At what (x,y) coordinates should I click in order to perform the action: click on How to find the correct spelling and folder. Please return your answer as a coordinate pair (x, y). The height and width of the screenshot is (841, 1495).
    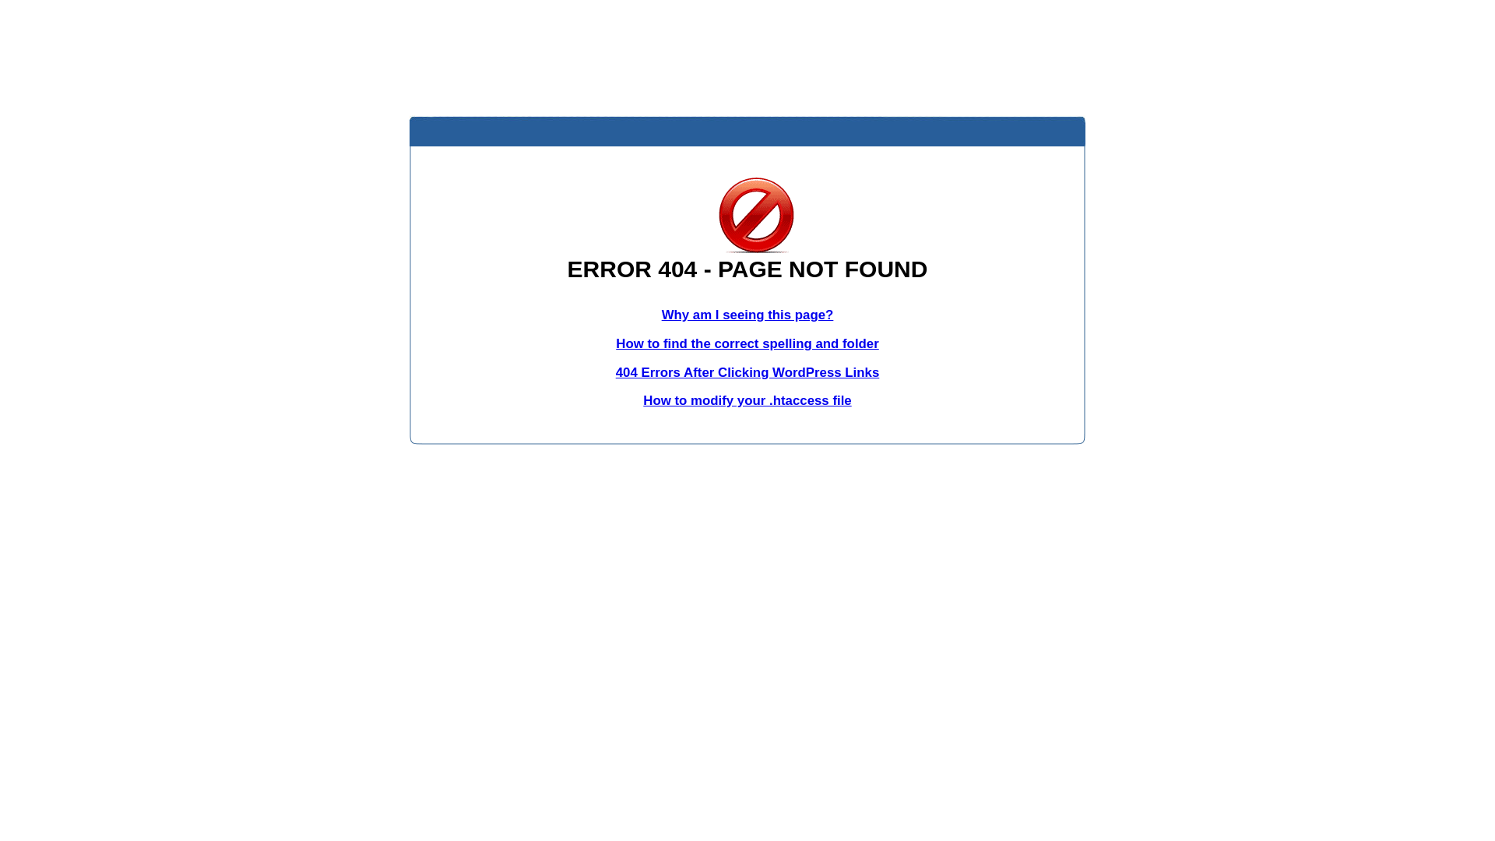
    Looking at the image, I should click on (747, 344).